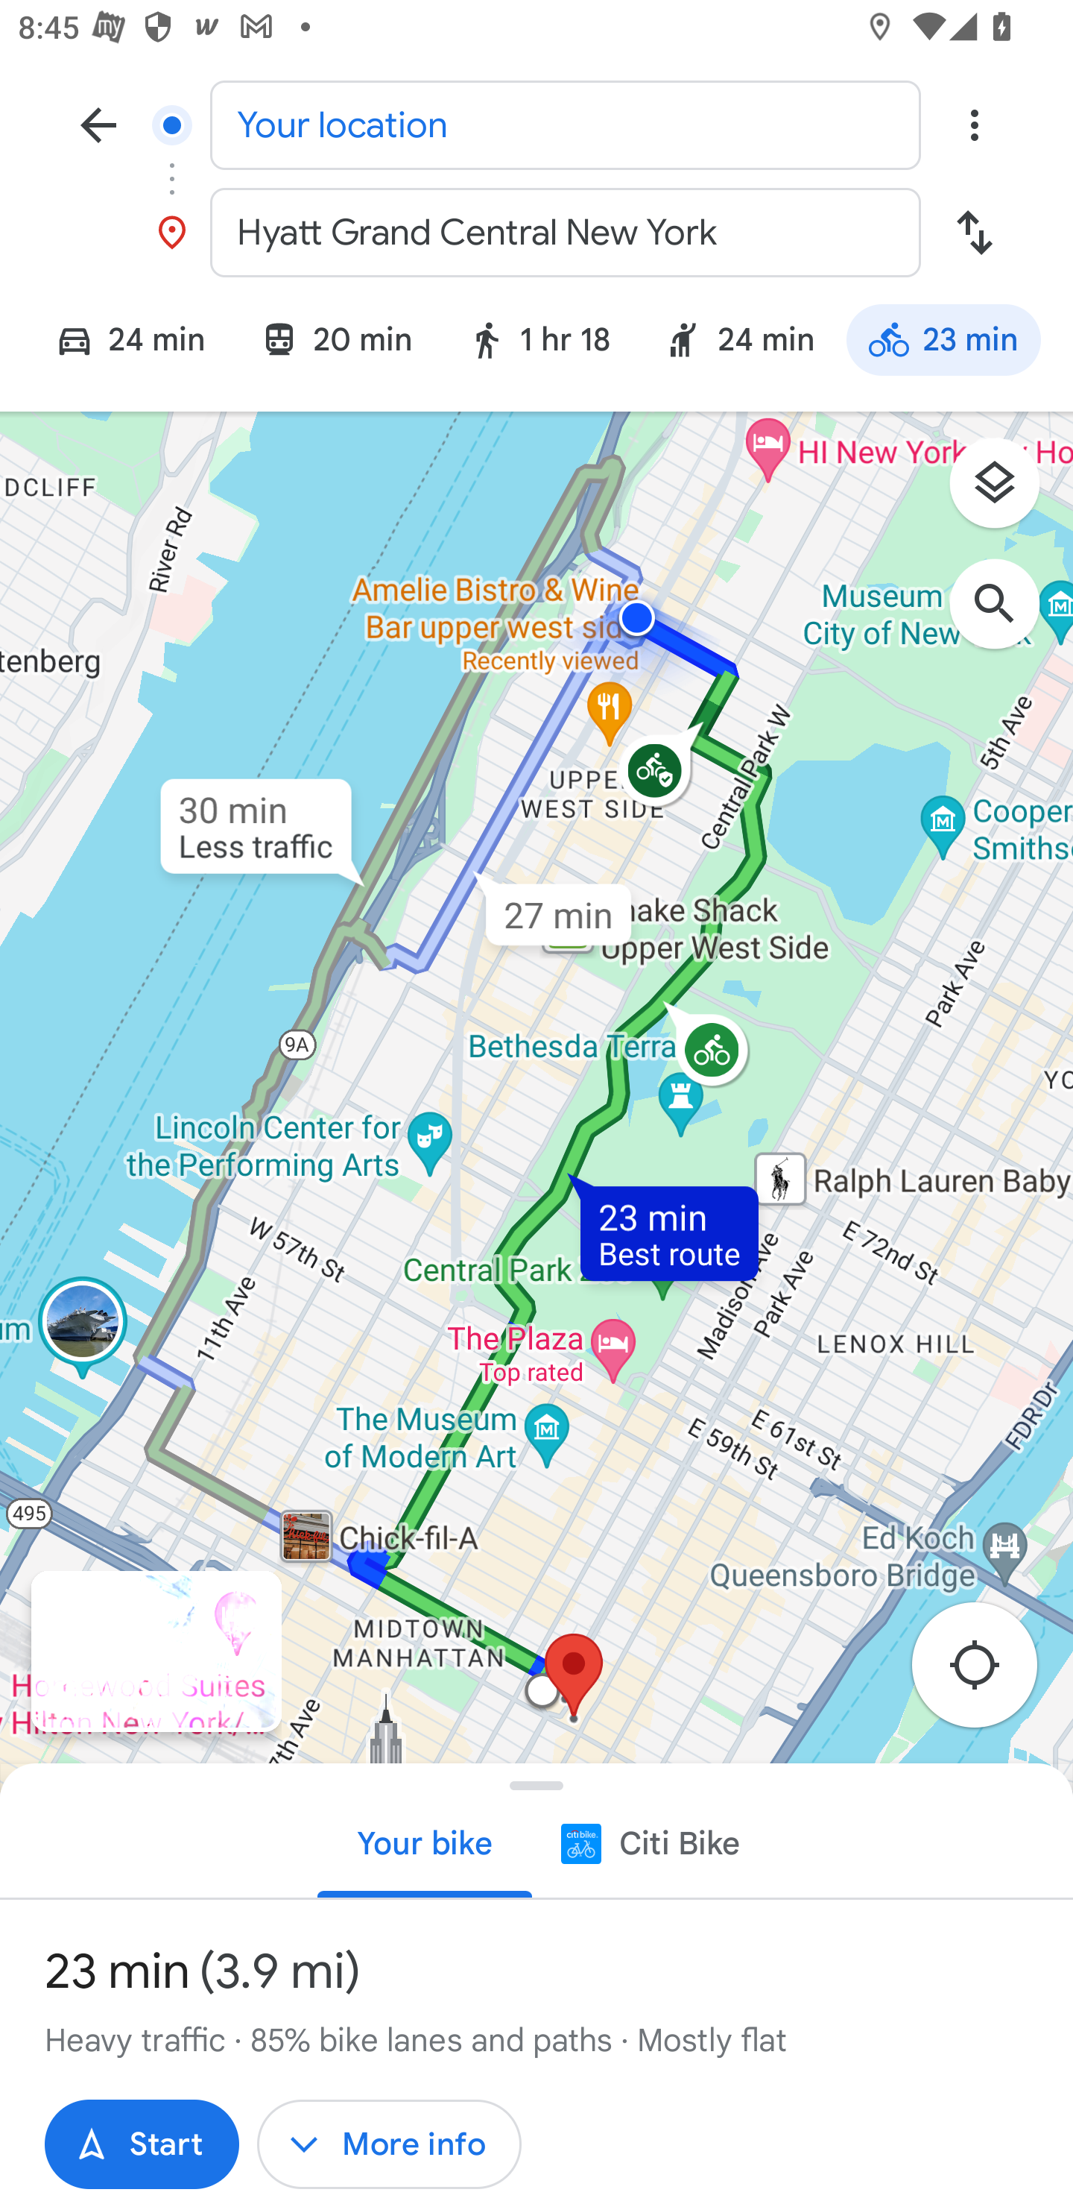  What do you see at coordinates (648, 1843) in the screenshot?
I see `Citi Bike` at bounding box center [648, 1843].